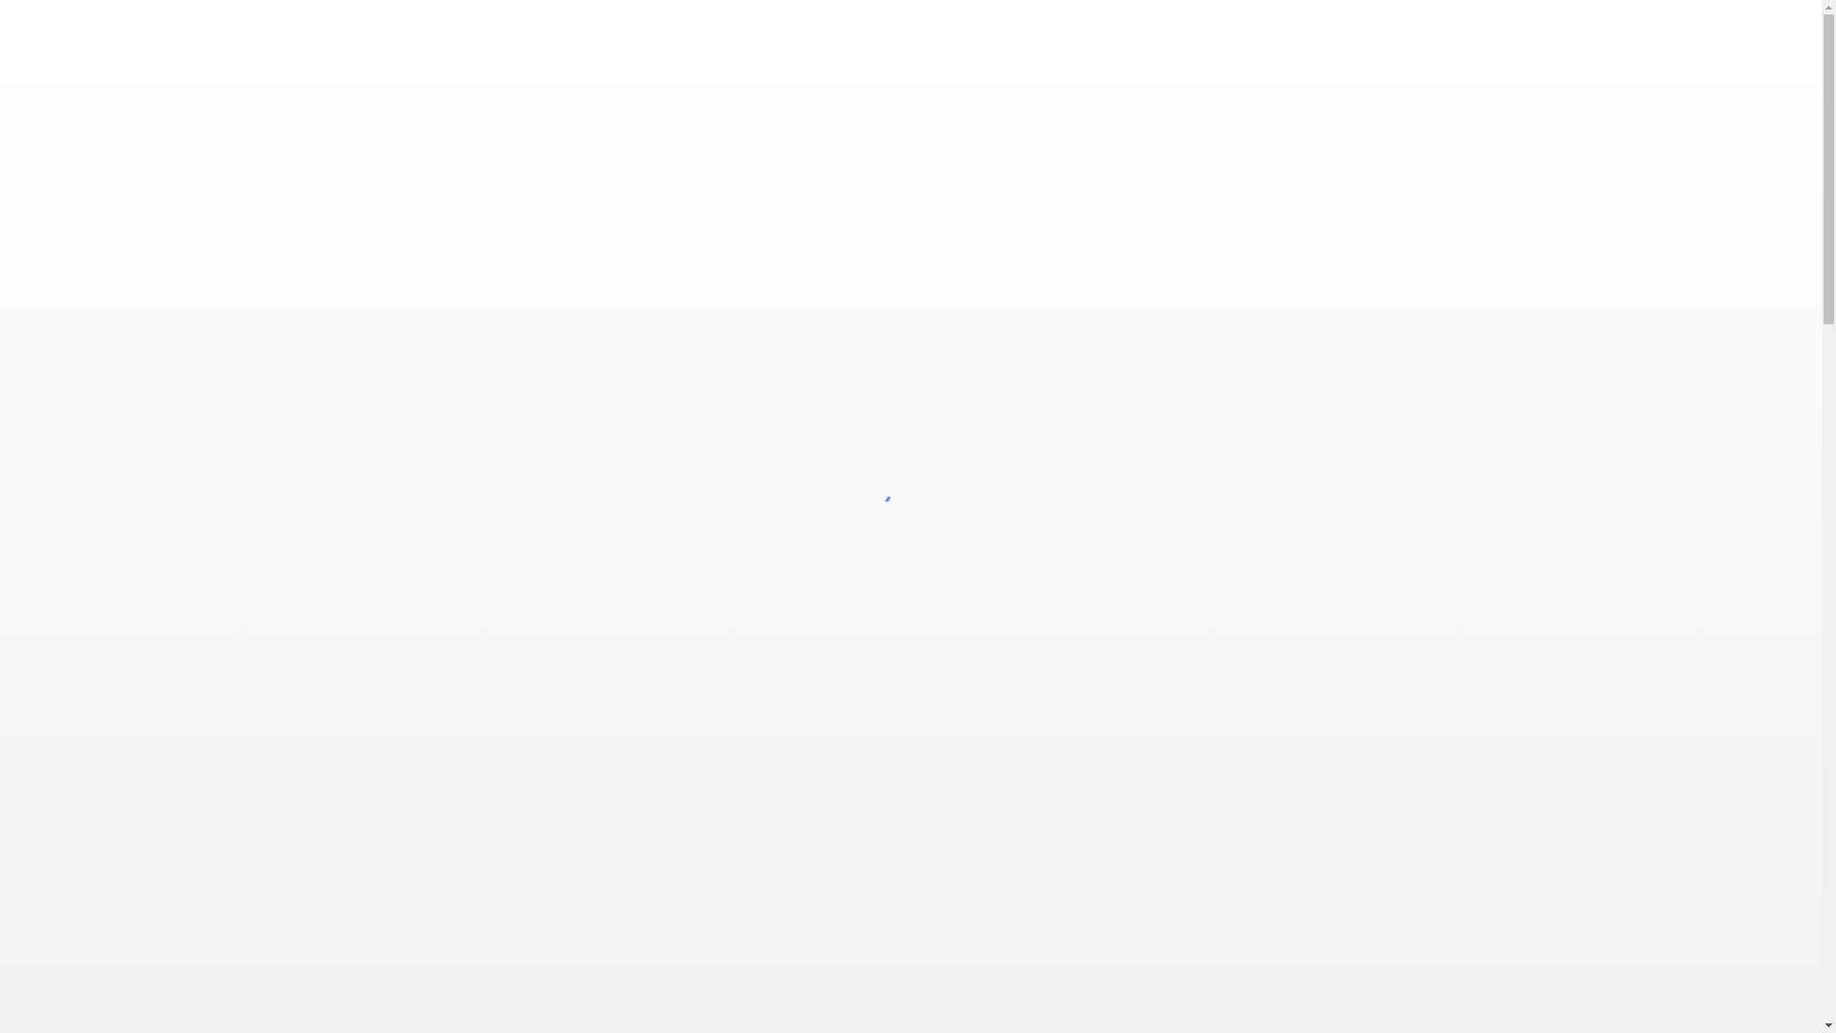 This screenshot has width=1836, height=1033. I want to click on Dactylo, so click(568, 874).